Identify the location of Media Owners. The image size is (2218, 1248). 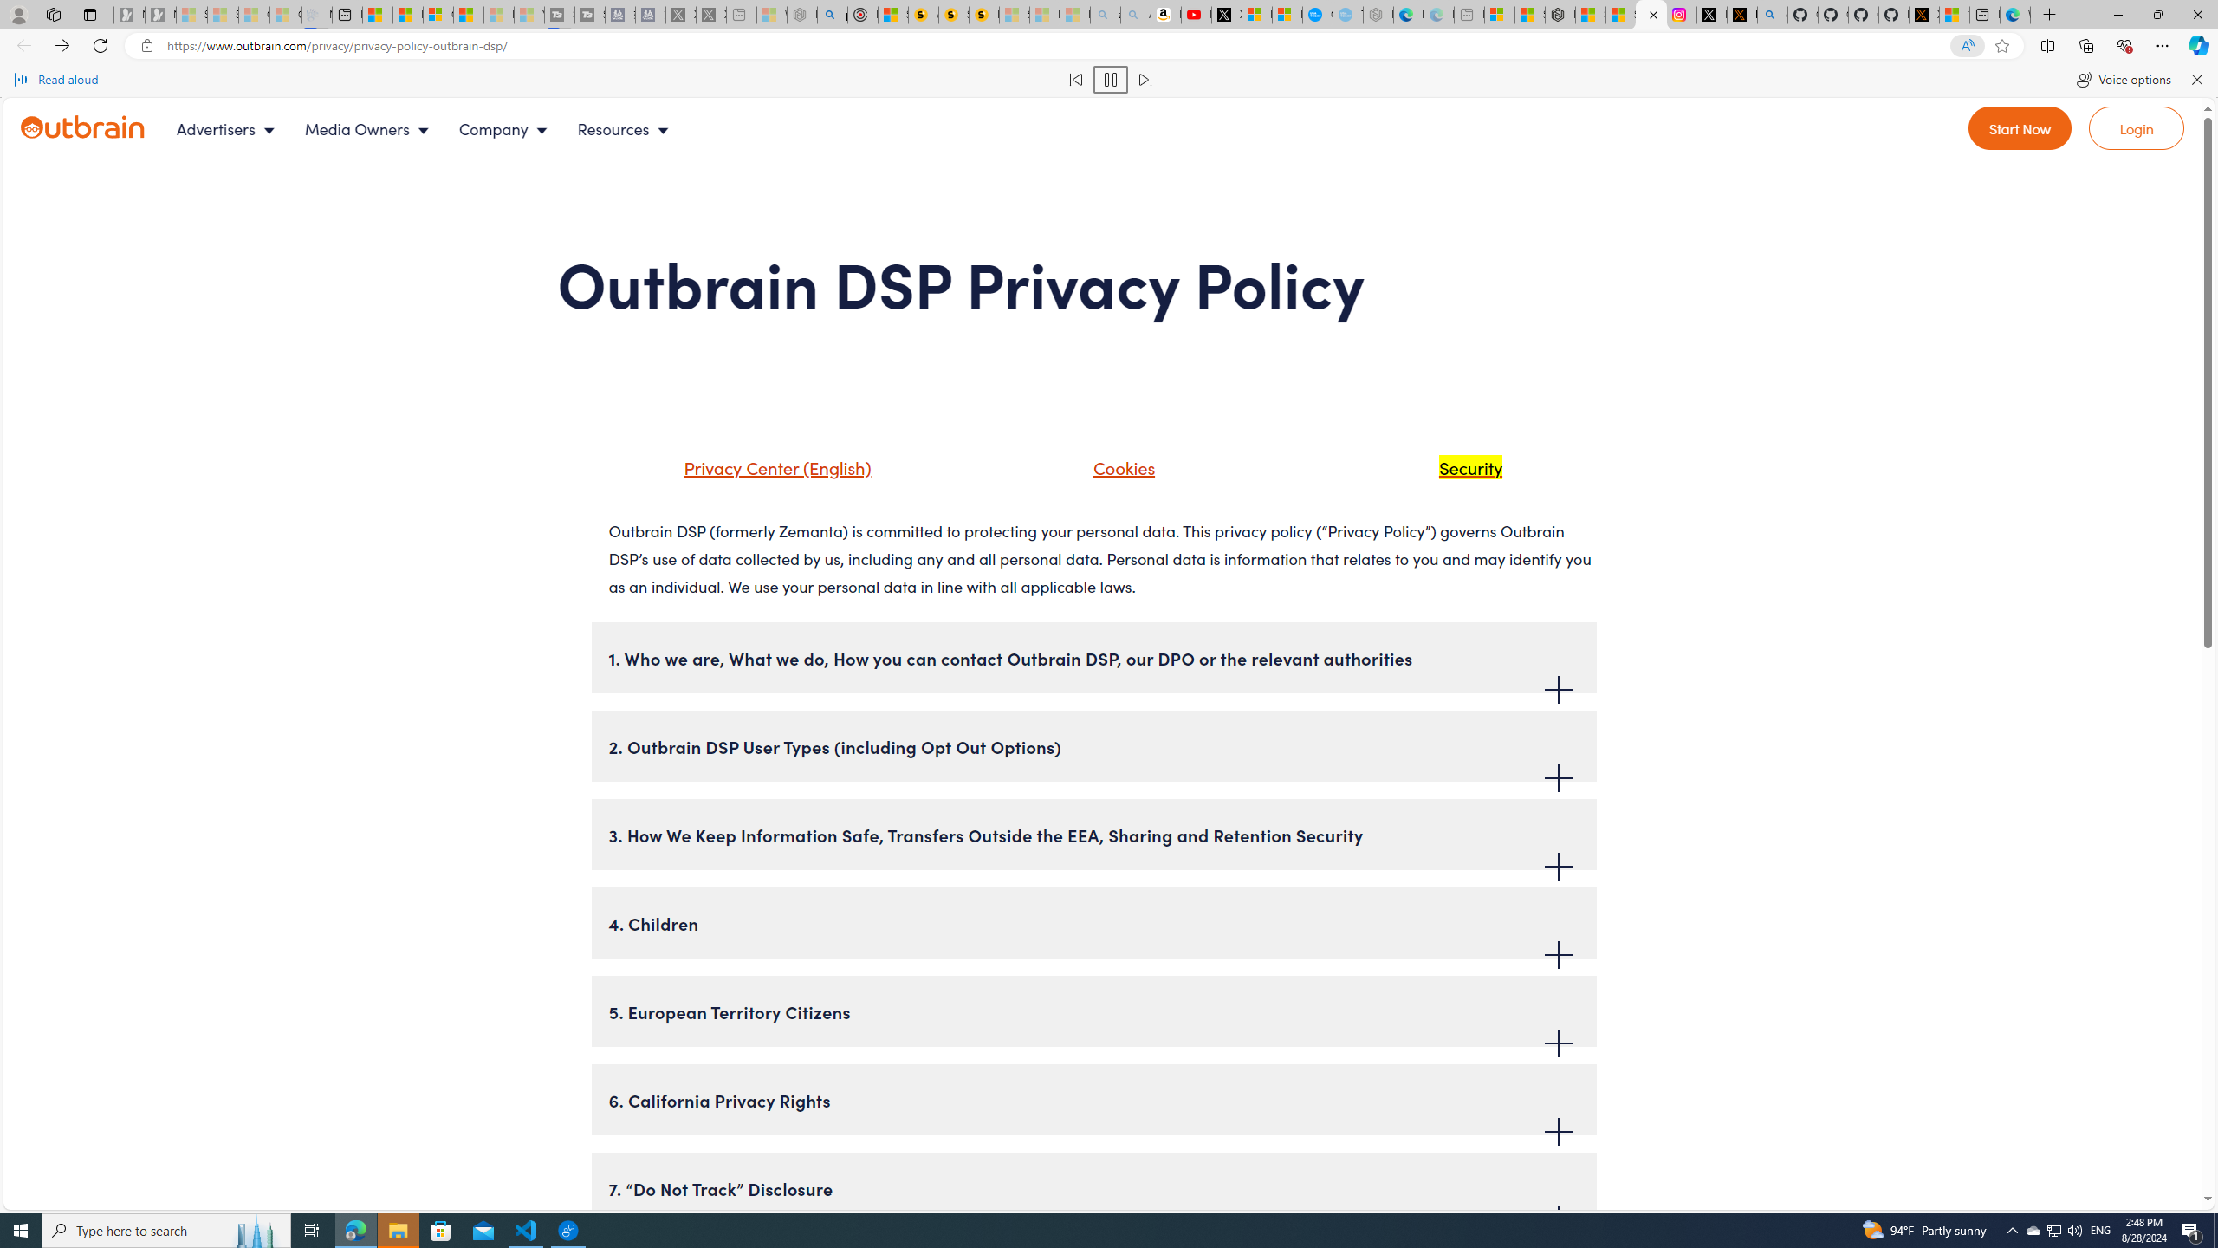
(370, 128).